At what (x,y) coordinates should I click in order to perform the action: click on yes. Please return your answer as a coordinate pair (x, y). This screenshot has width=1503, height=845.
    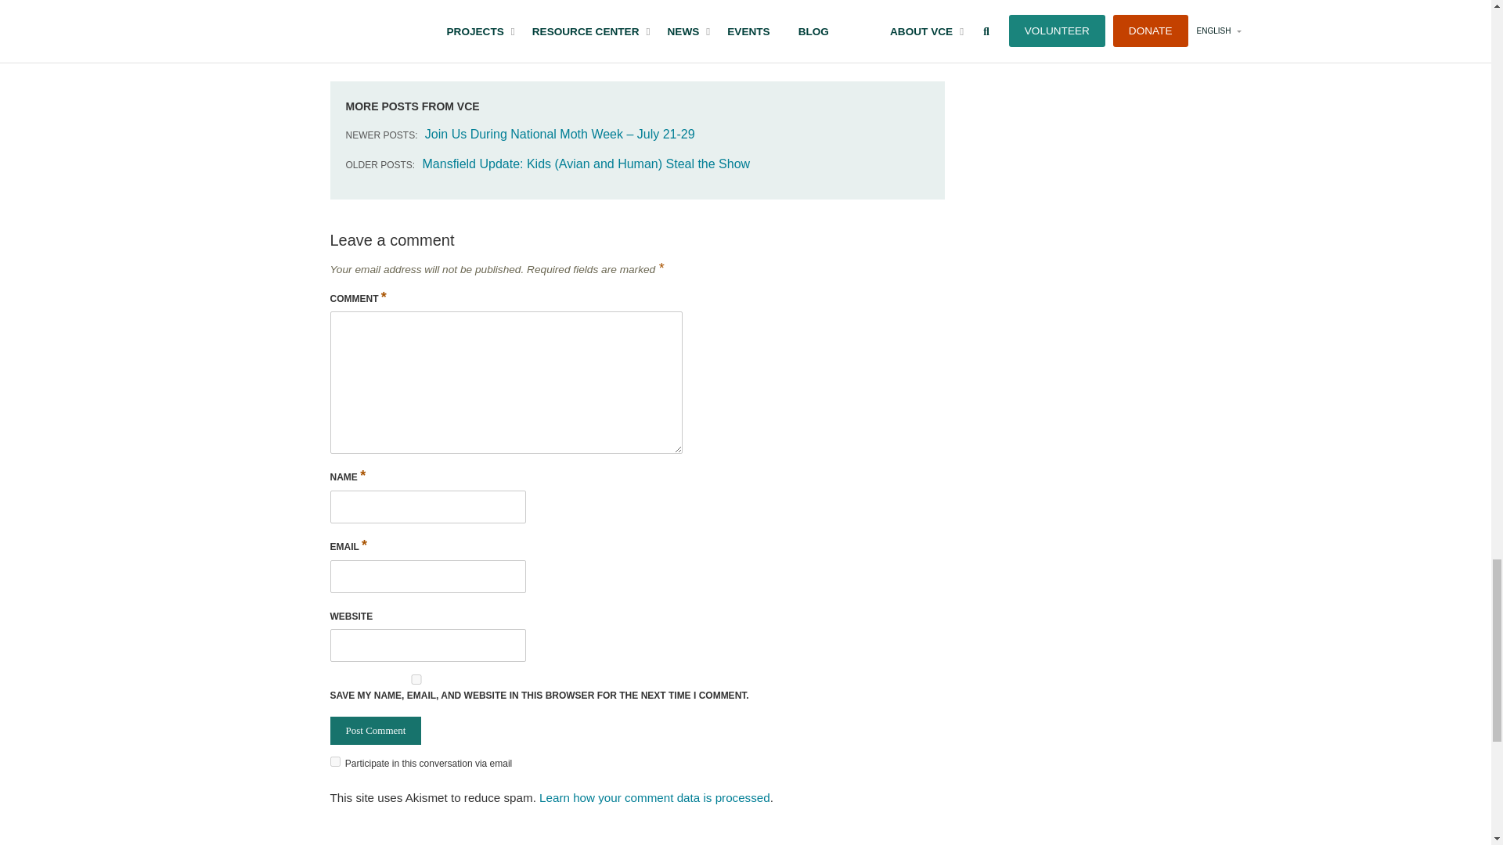
    Looking at the image, I should click on (416, 679).